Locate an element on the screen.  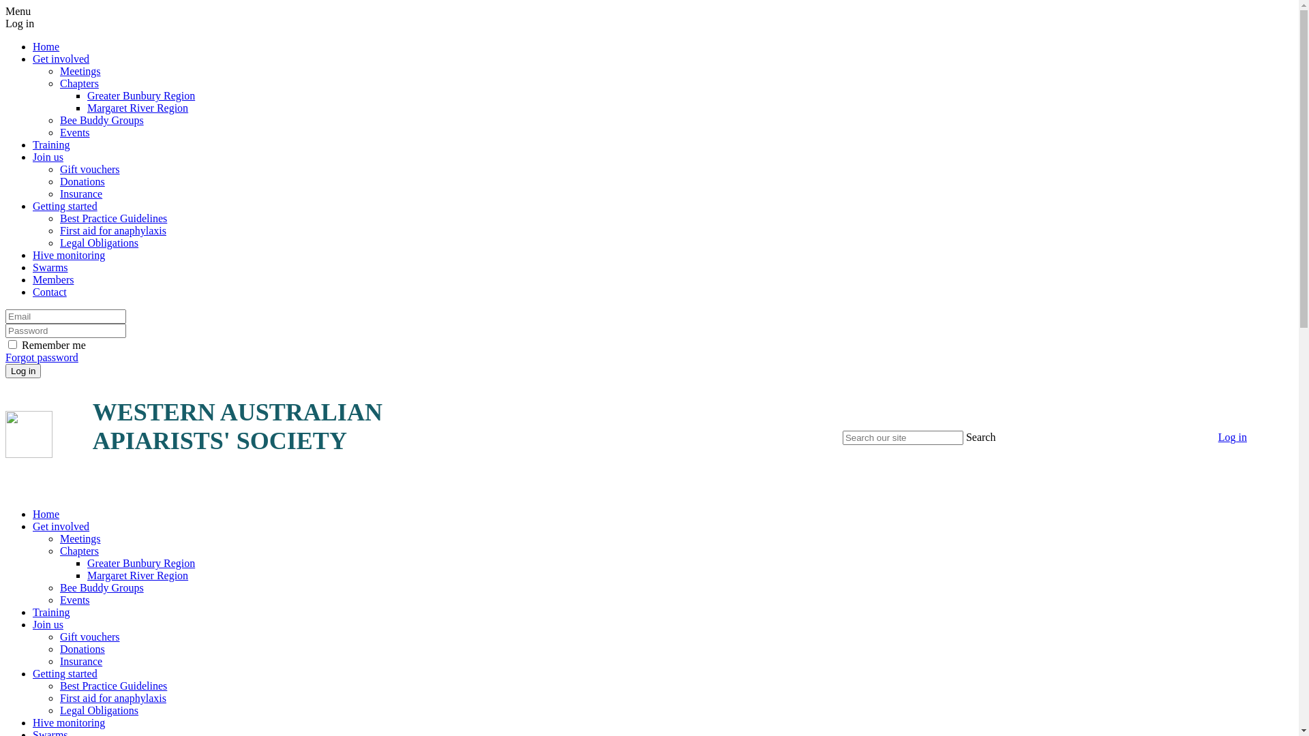
Swarms is located at coordinates (50, 267).